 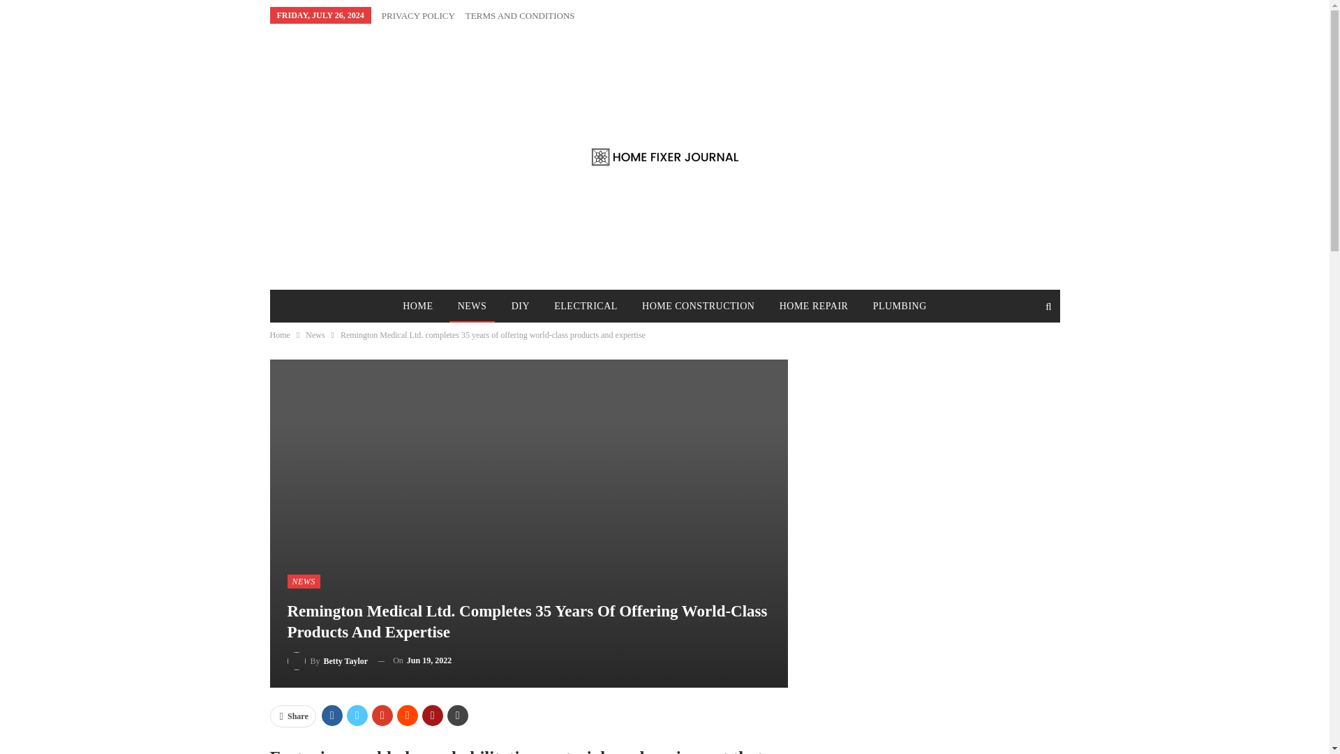 What do you see at coordinates (698, 306) in the screenshot?
I see `HOME CONSTRUCTION` at bounding box center [698, 306].